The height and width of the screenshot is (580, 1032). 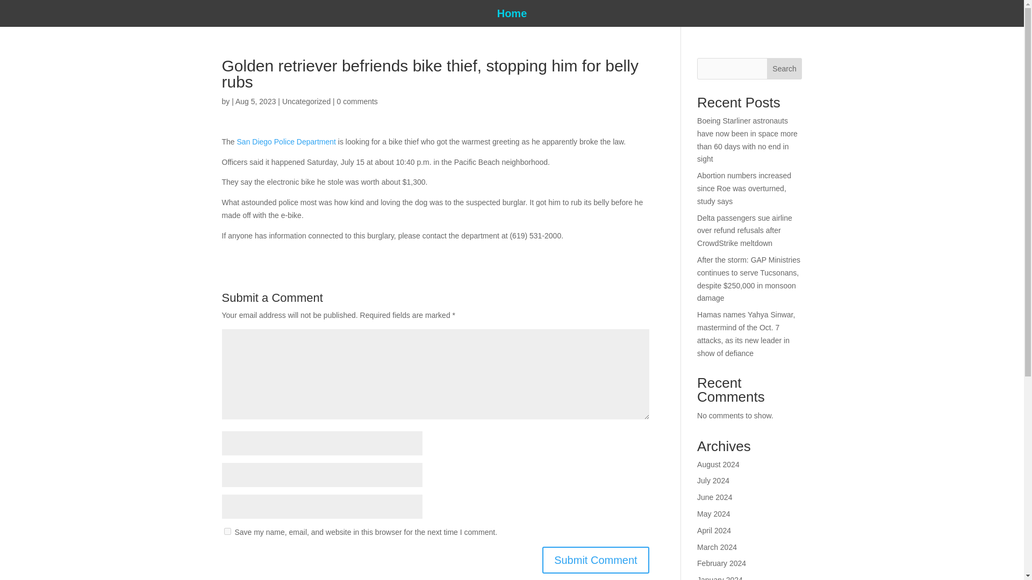 I want to click on August 2024, so click(x=718, y=464).